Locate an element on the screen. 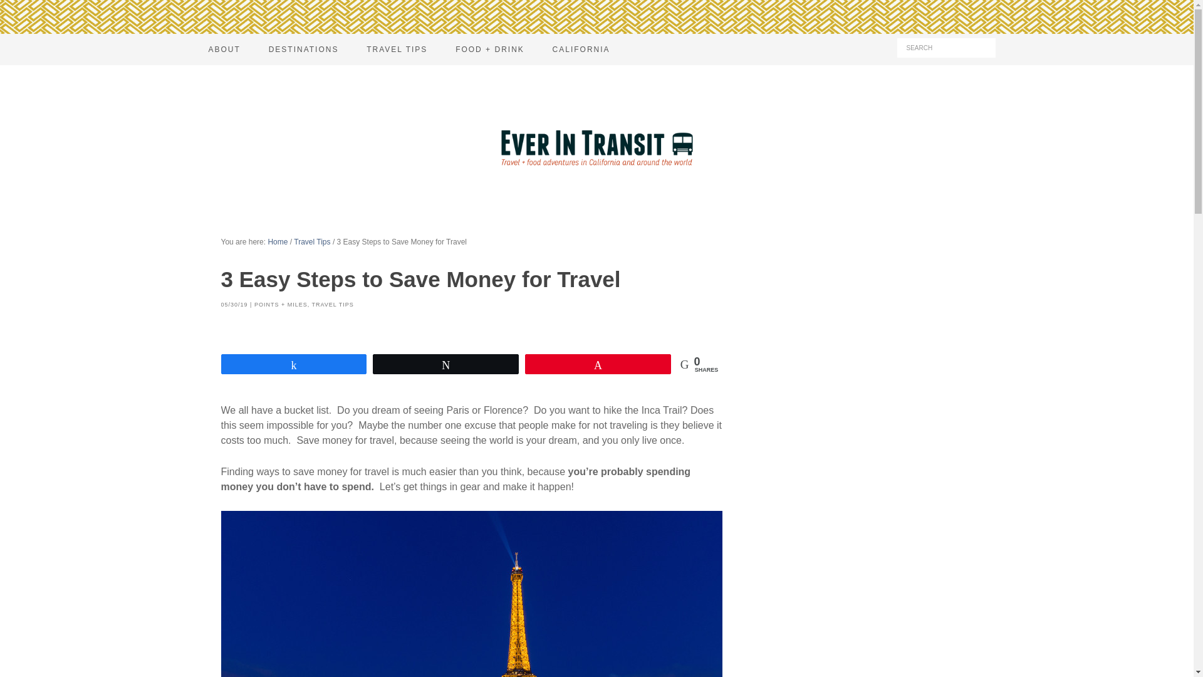 Image resolution: width=1203 pixels, height=677 pixels. CALIFORNIA is located at coordinates (581, 49).